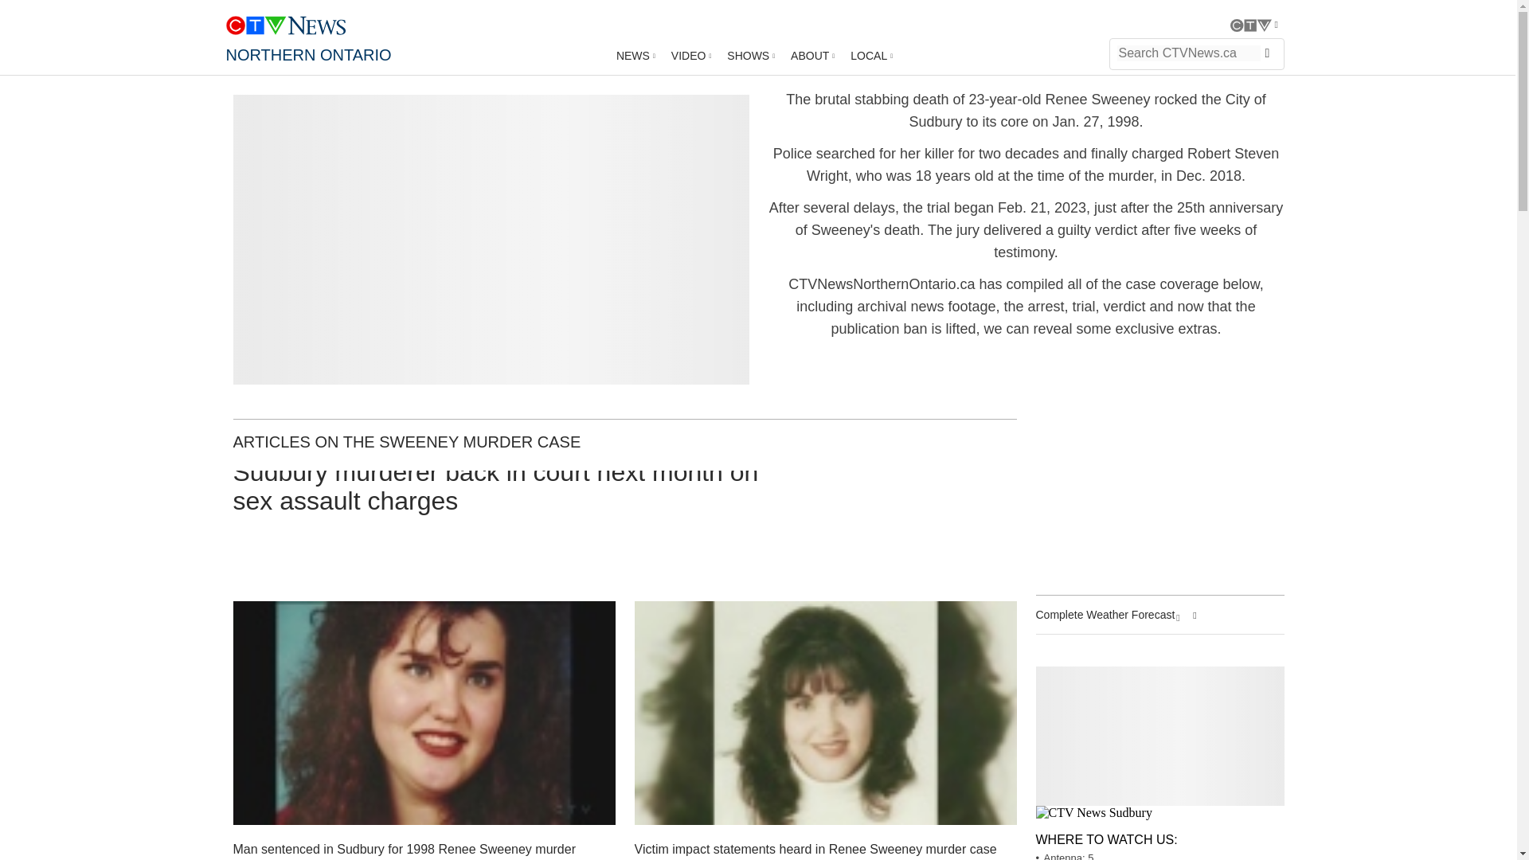 This screenshot has width=1529, height=860. Describe the element at coordinates (309, 54) in the screenshot. I see `NORTHERN ONTARIO` at that location.